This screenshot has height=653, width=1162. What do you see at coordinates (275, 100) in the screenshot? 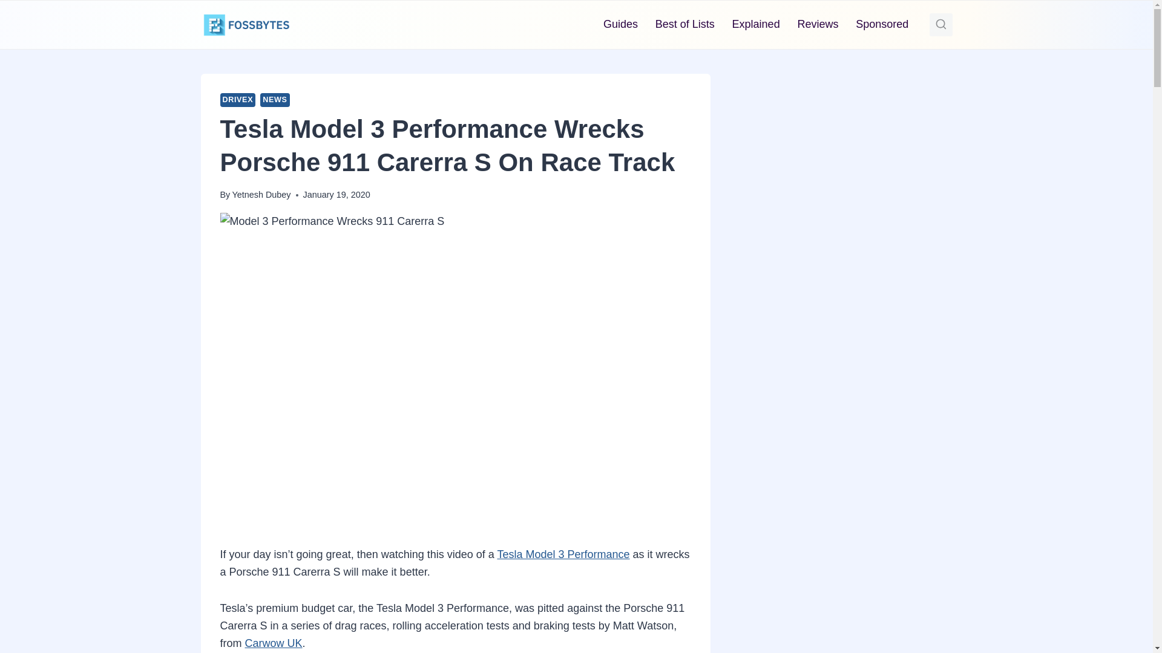
I see `NEWS` at bounding box center [275, 100].